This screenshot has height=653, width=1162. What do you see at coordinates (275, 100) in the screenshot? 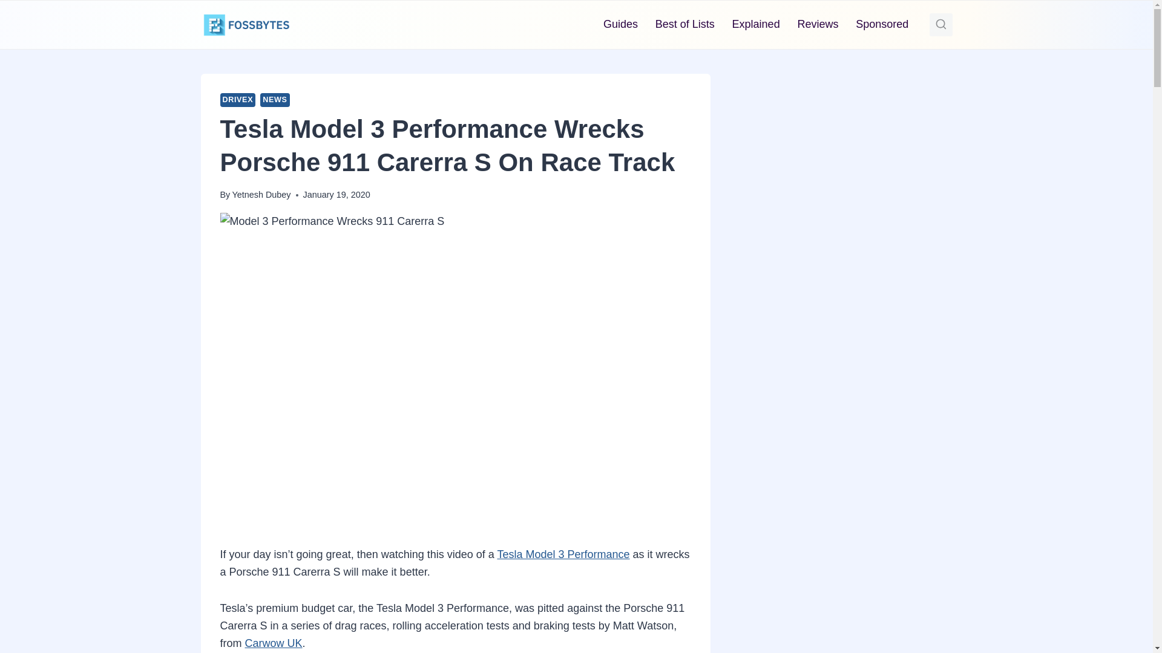
I see `NEWS` at bounding box center [275, 100].